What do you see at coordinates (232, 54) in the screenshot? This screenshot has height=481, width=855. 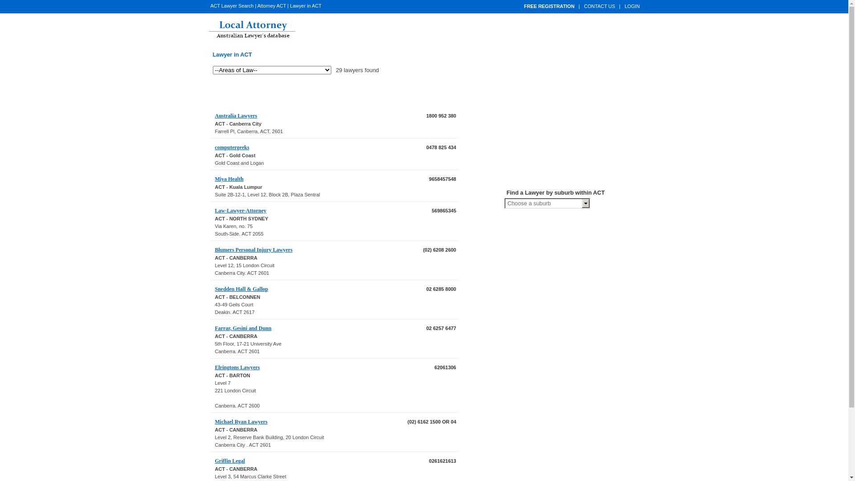 I see `Lawyer in ACT` at bounding box center [232, 54].